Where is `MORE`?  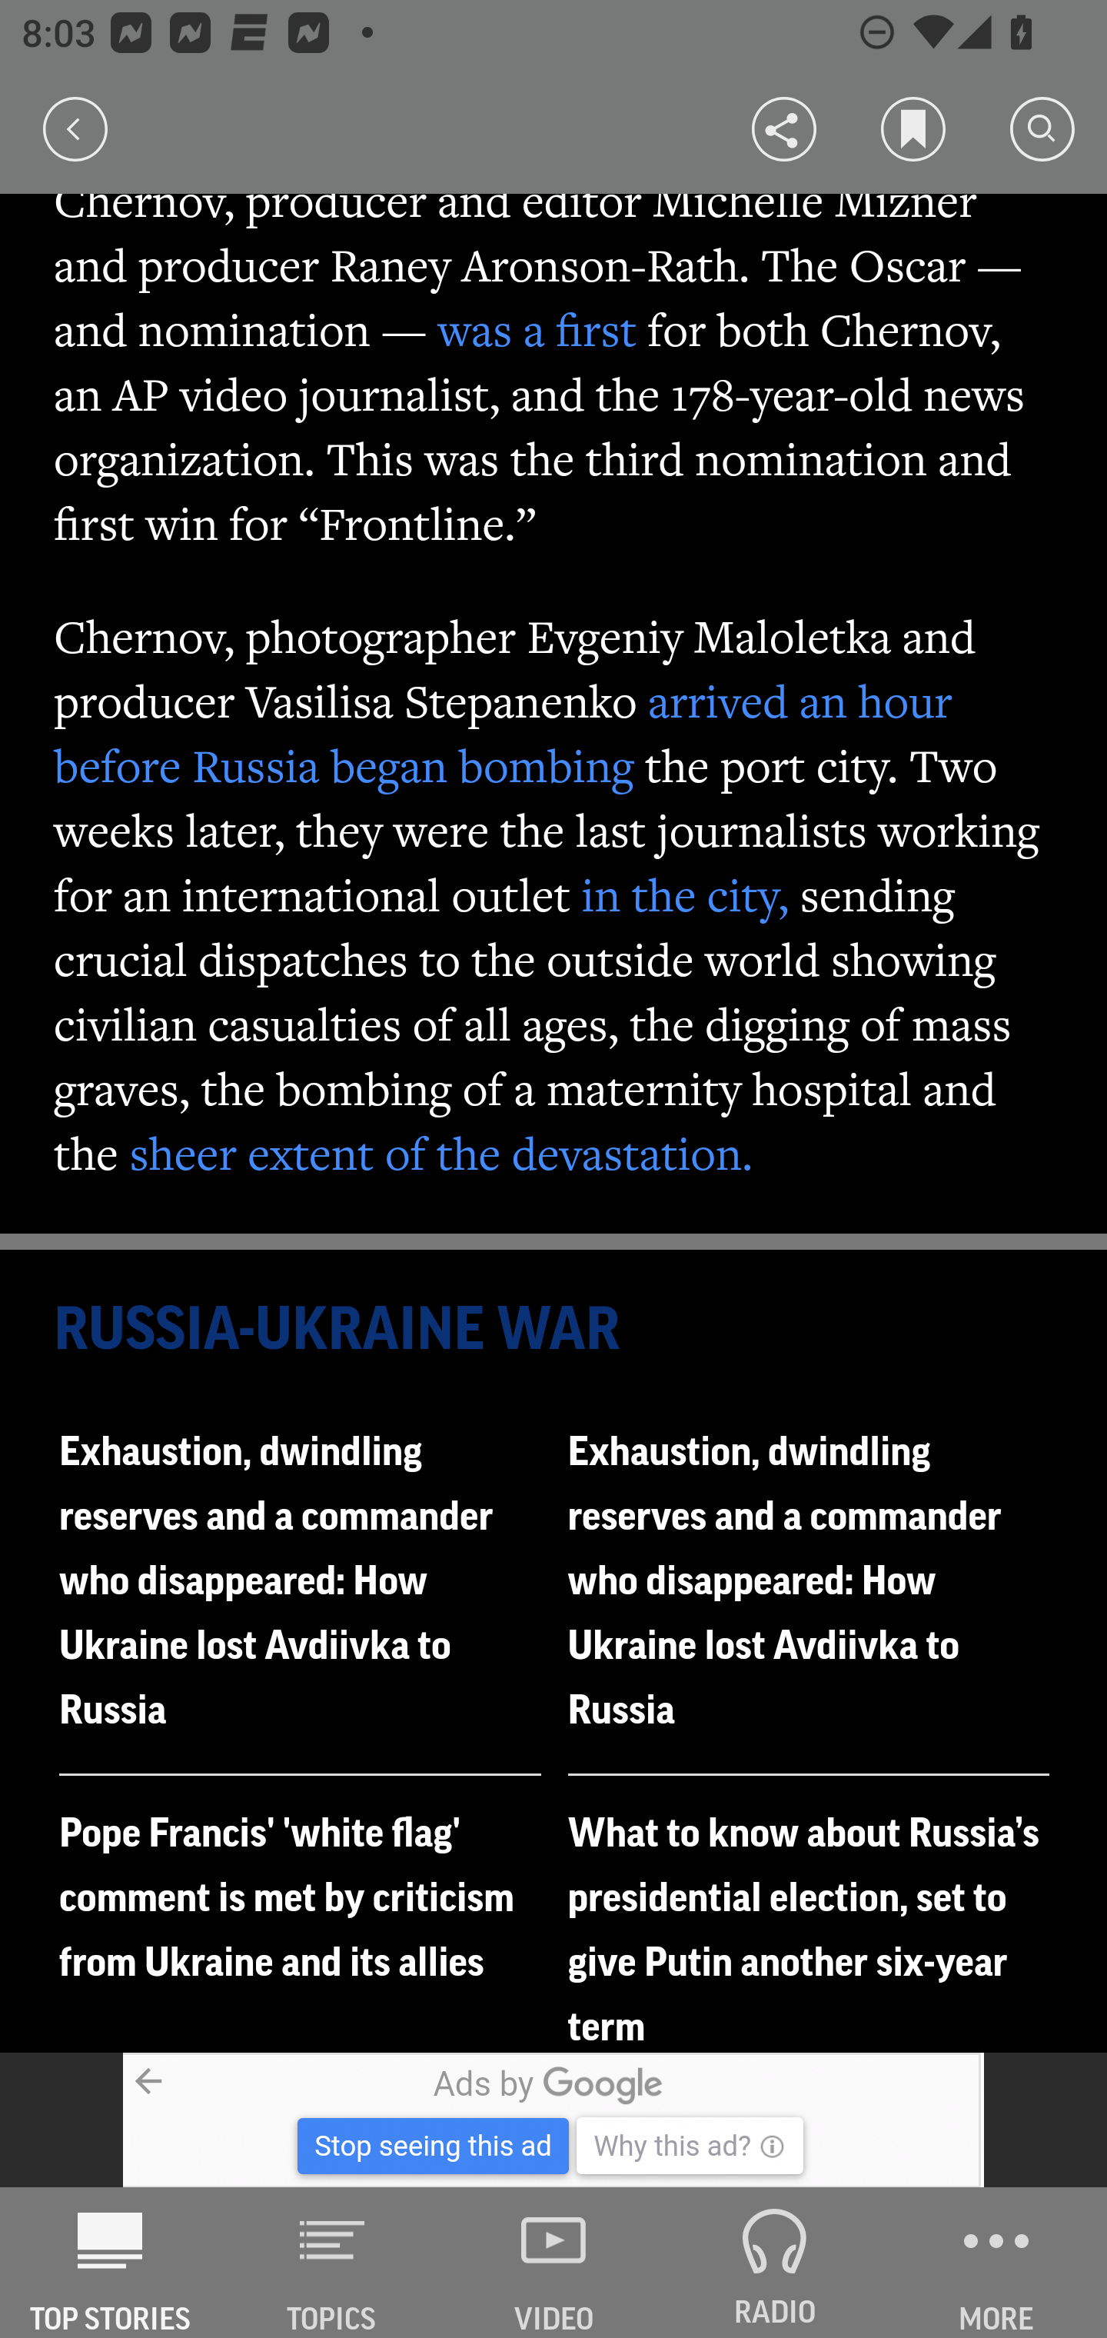 MORE is located at coordinates (996, 2263).